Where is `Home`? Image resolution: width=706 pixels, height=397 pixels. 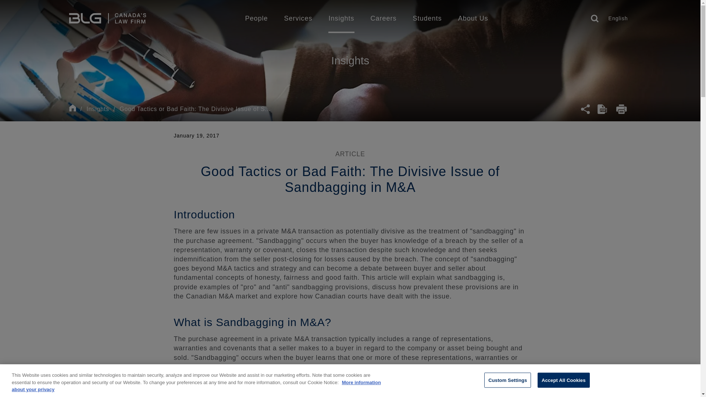
Home is located at coordinates (107, 18).